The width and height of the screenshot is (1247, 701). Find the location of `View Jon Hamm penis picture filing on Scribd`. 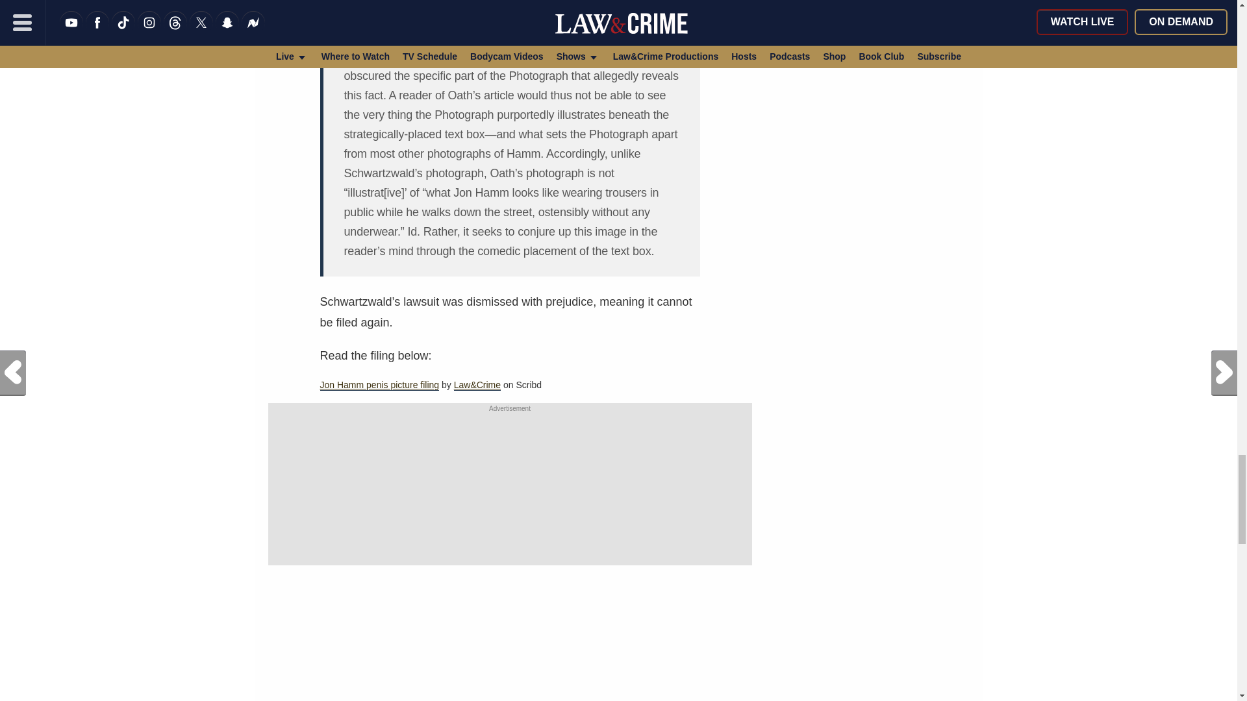

View Jon Hamm penis picture filing on Scribd is located at coordinates (379, 385).